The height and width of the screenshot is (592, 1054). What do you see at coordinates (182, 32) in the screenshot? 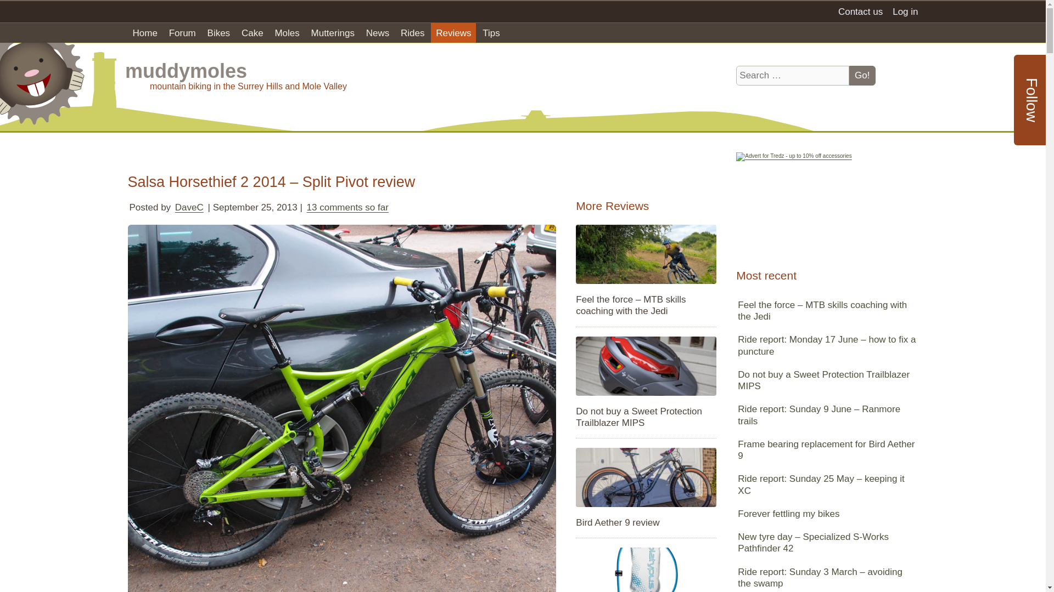
I see `Forum` at bounding box center [182, 32].